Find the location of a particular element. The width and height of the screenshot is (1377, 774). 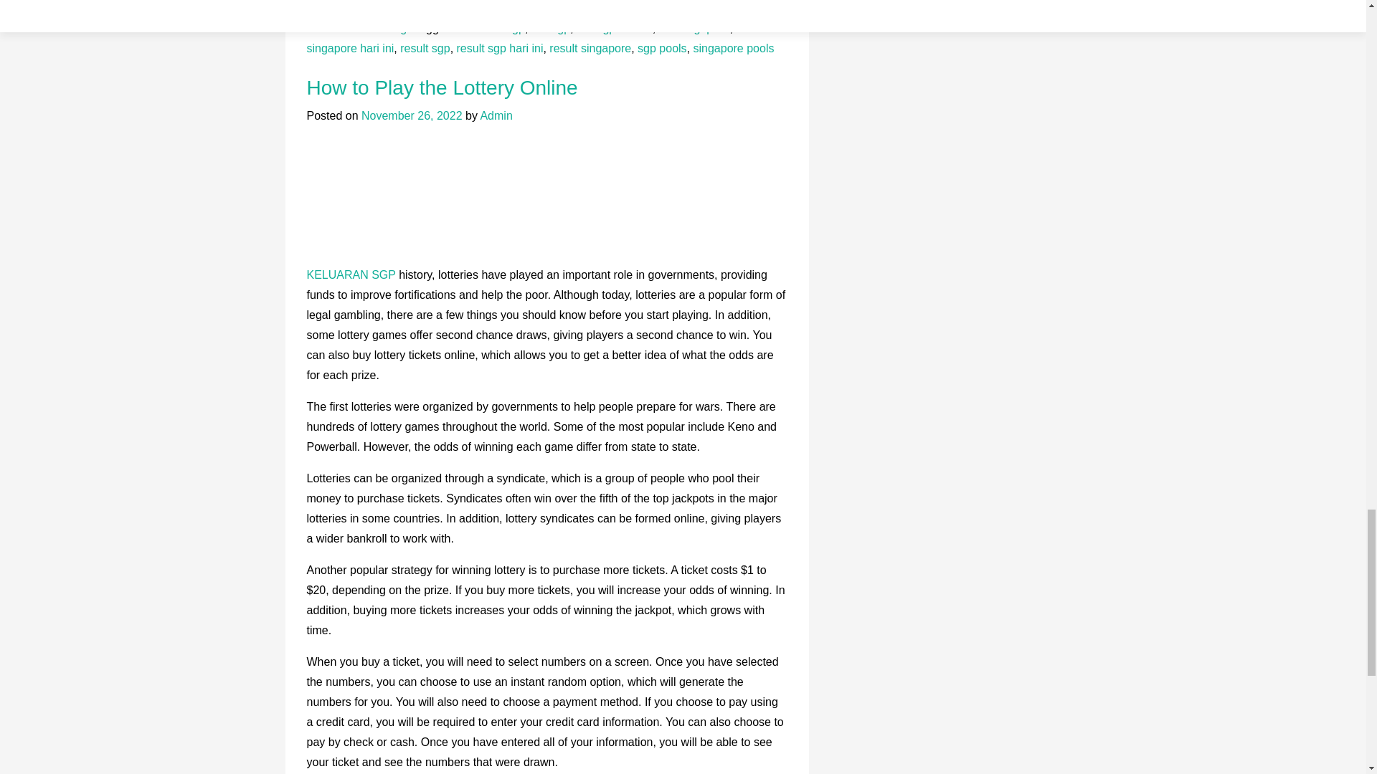

result singapore is located at coordinates (590, 48).